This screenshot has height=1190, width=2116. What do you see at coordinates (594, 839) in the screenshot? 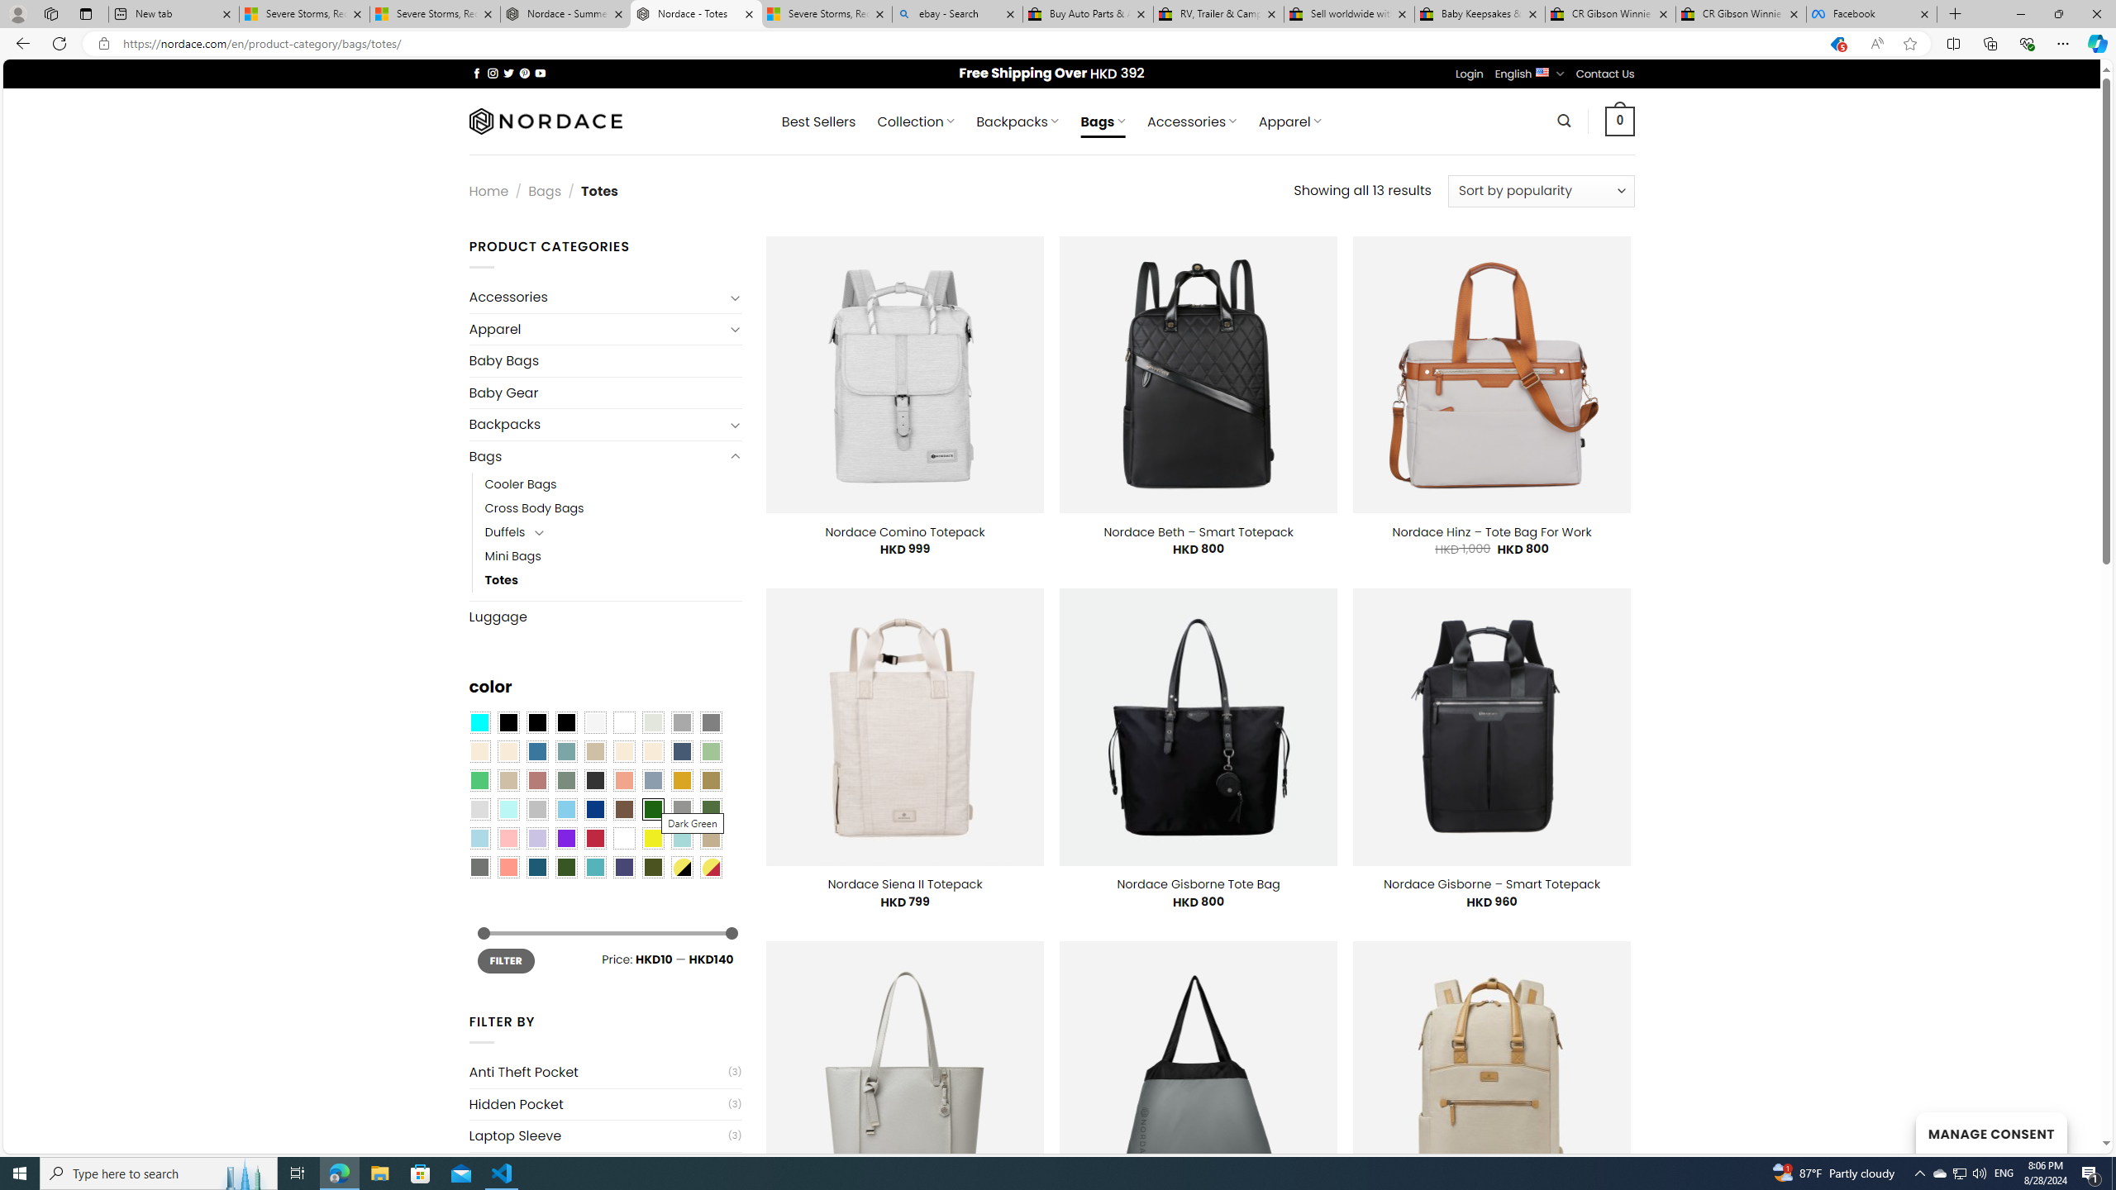
I see `Red` at bounding box center [594, 839].